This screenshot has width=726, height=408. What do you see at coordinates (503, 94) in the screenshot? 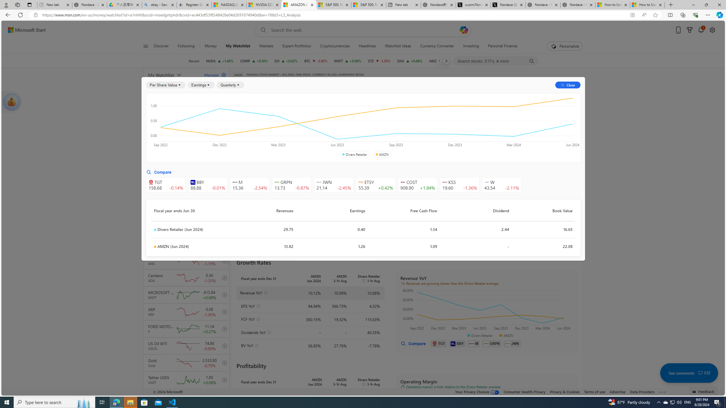
I see `Investors` at bounding box center [503, 94].